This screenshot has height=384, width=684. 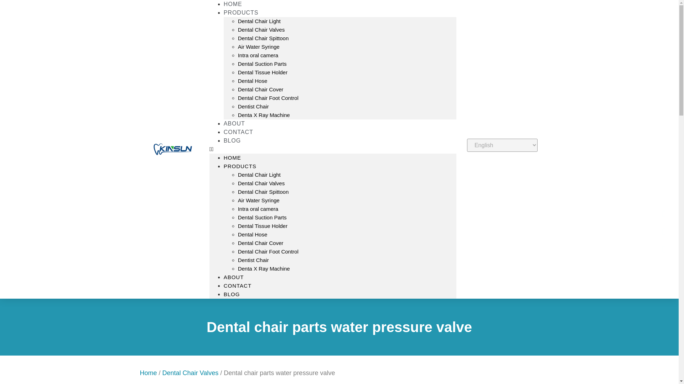 What do you see at coordinates (264, 268) in the screenshot?
I see `Denta X Ray Machine` at bounding box center [264, 268].